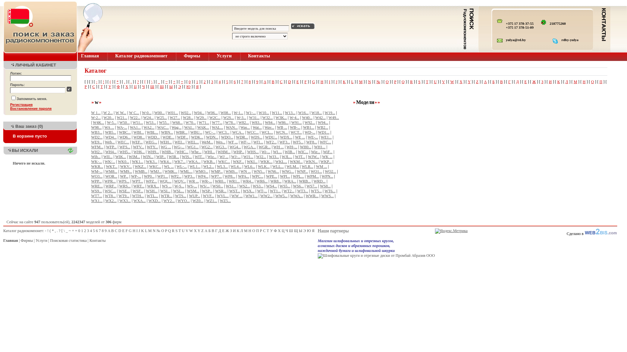  What do you see at coordinates (303, 191) in the screenshot?
I see `WT3...` at bounding box center [303, 191].